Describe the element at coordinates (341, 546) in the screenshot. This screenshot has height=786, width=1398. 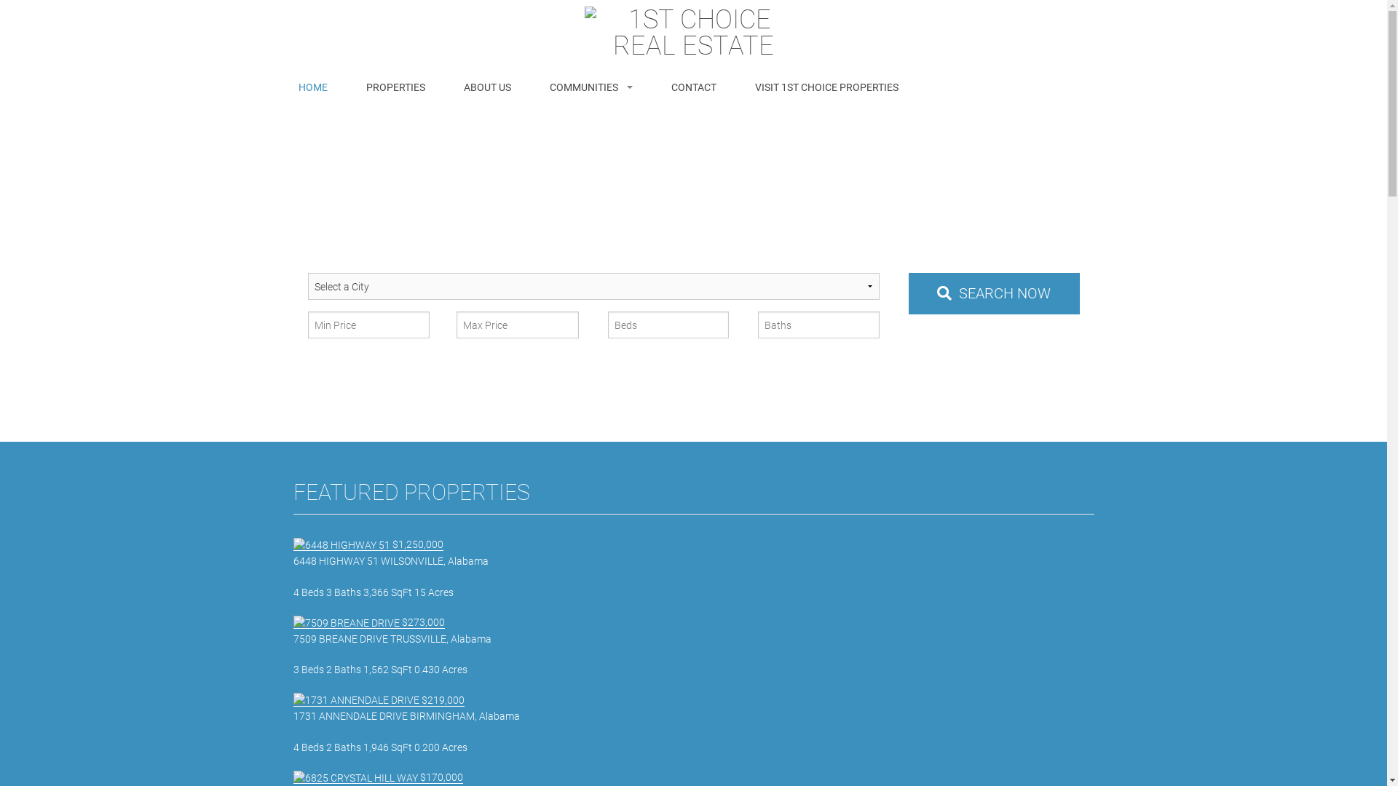
I see `6448  HIGHWAY 51  WILSONVILLE, Alabama` at that location.